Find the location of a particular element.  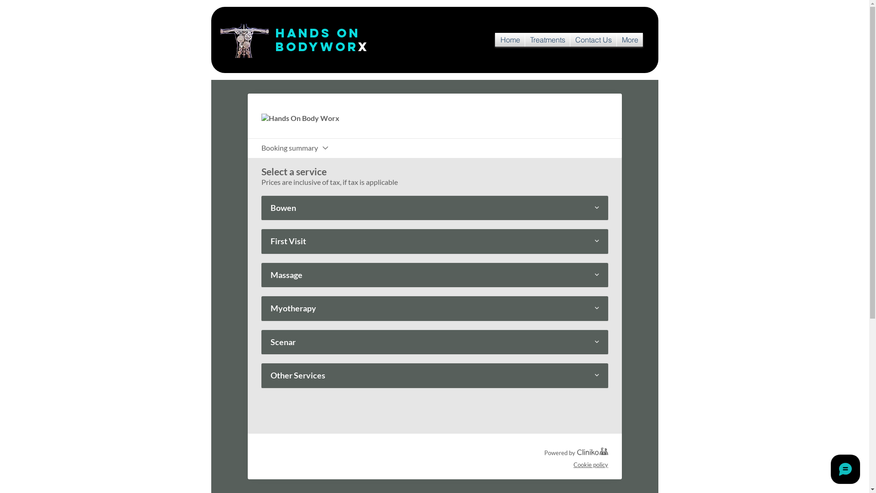

Home is located at coordinates (509, 40).